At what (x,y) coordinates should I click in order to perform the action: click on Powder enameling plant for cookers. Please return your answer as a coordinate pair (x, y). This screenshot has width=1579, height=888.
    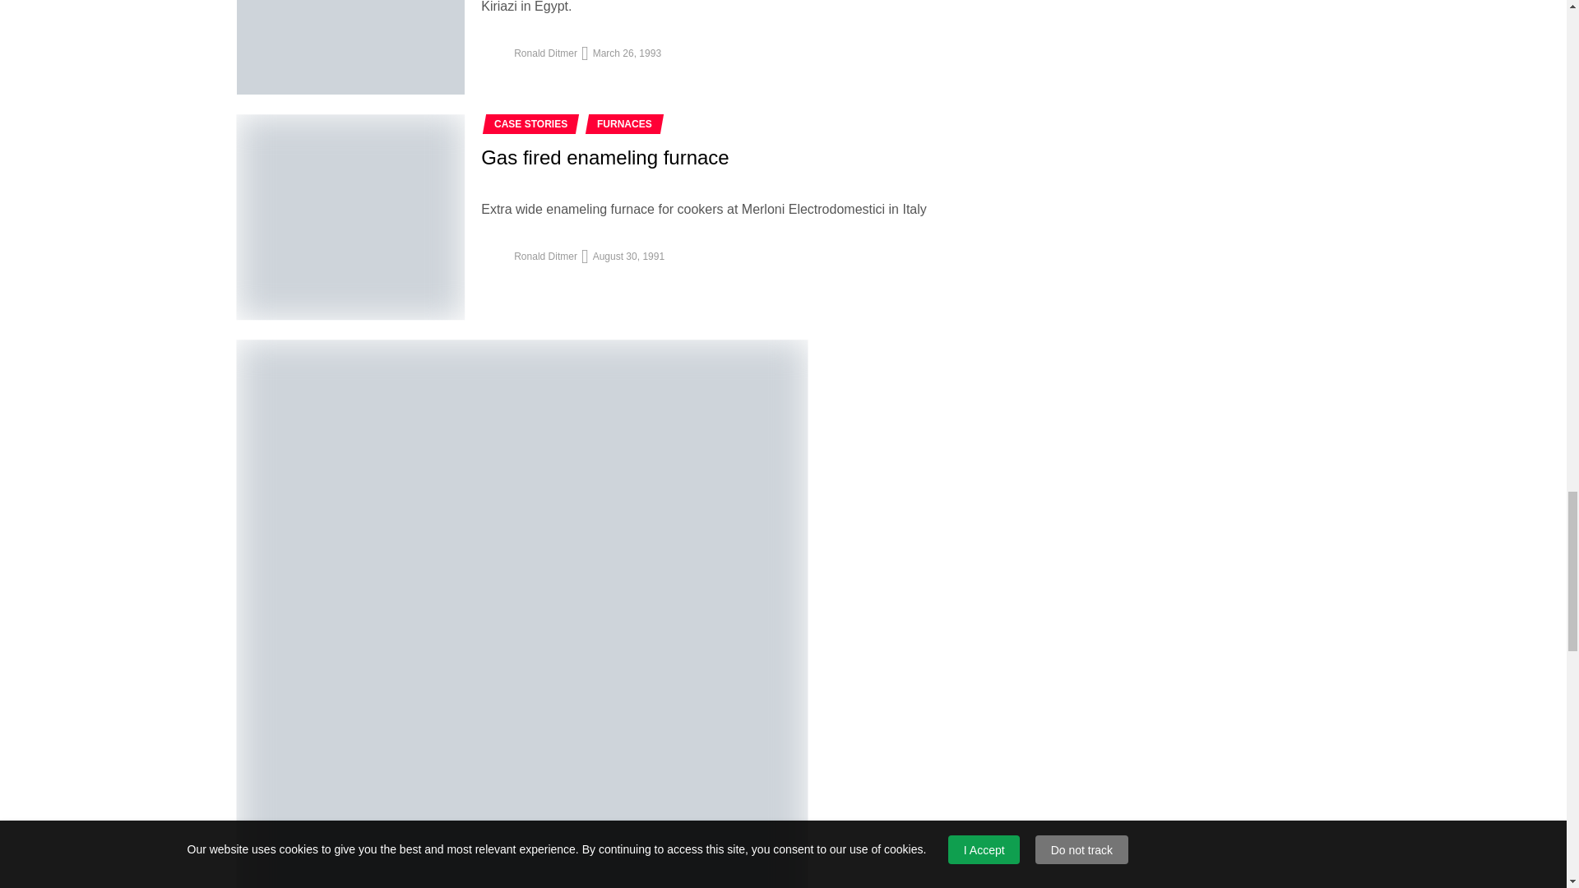
    Looking at the image, I should click on (351, 47).